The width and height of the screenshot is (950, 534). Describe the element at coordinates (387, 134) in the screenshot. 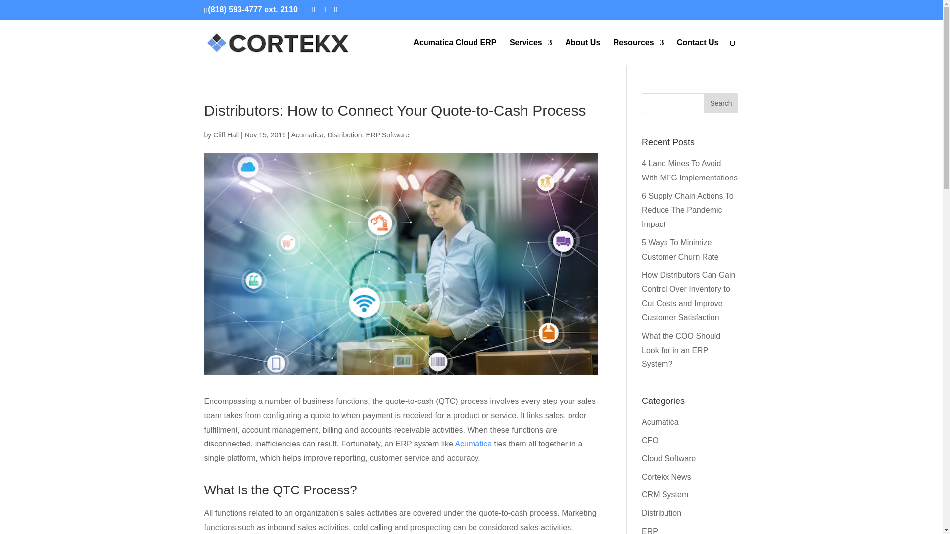

I see `ERP Software` at that location.